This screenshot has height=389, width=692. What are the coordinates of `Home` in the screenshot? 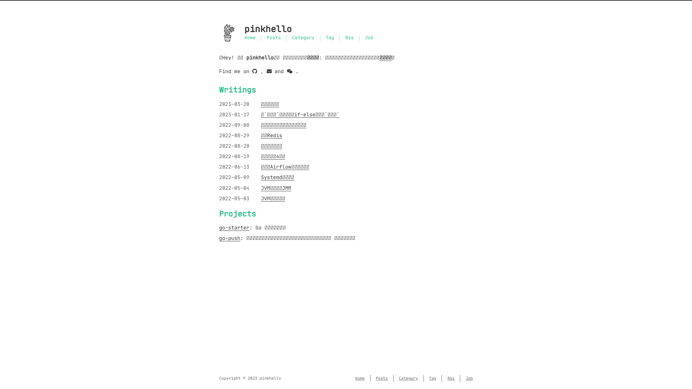 It's located at (250, 38).